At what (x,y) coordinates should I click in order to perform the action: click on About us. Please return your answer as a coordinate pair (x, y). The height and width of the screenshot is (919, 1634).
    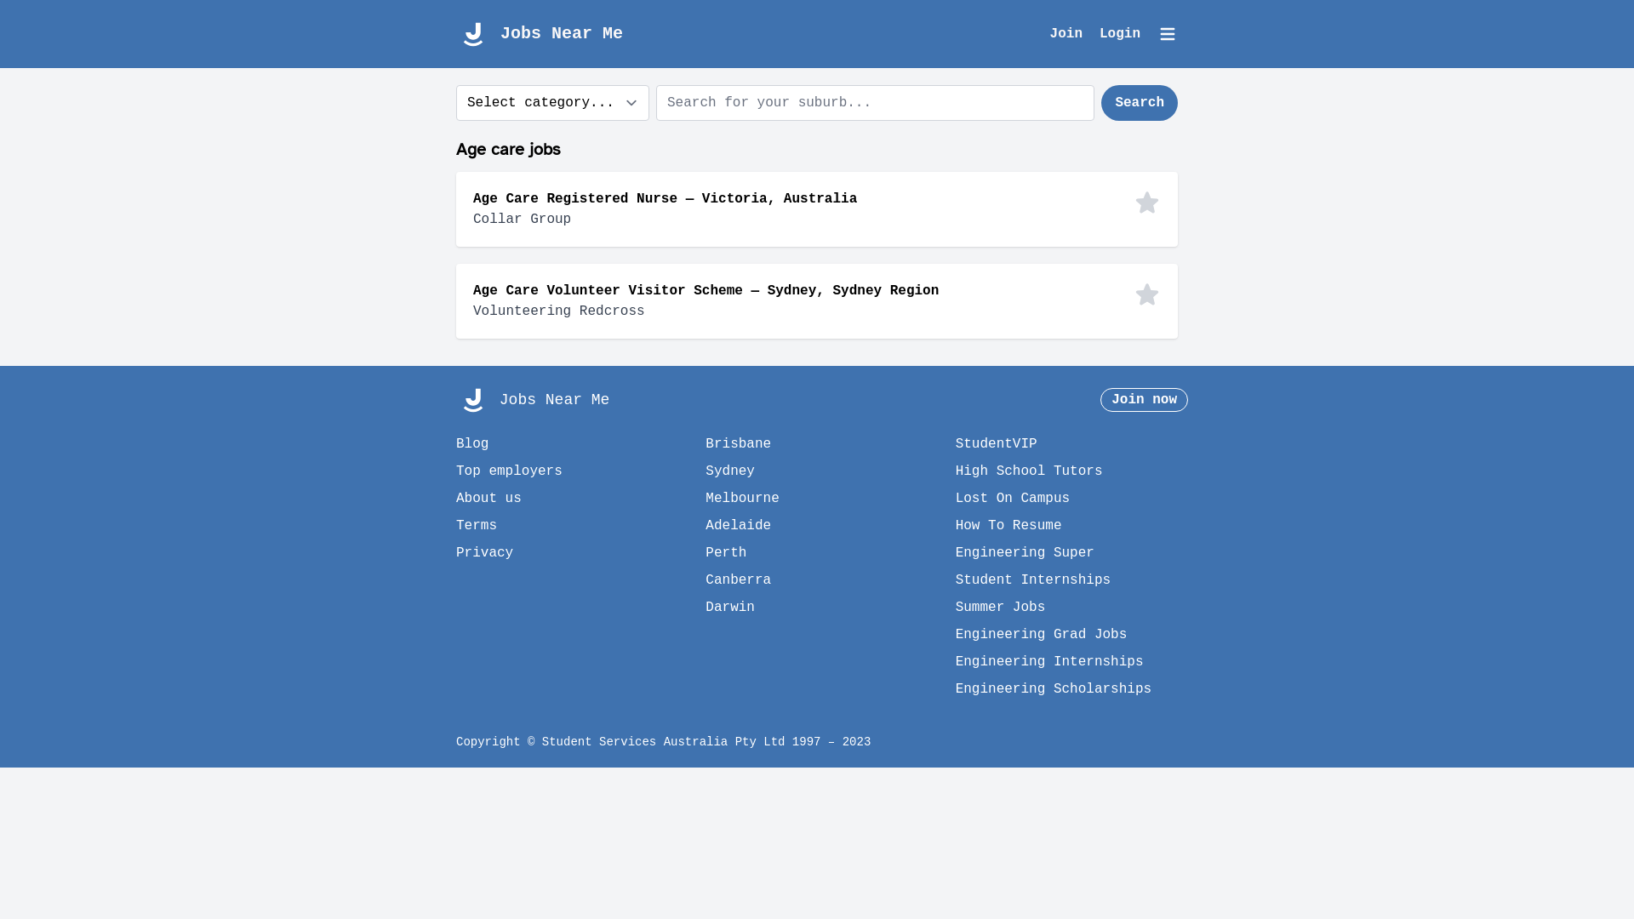
    Looking at the image, I should click on (488, 499).